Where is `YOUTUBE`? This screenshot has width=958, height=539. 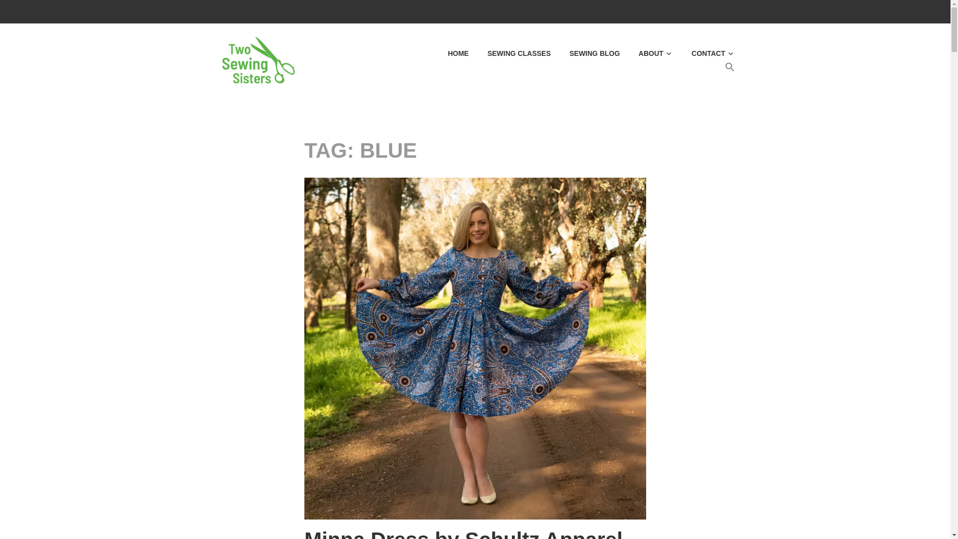
YOUTUBE is located at coordinates (709, 11).